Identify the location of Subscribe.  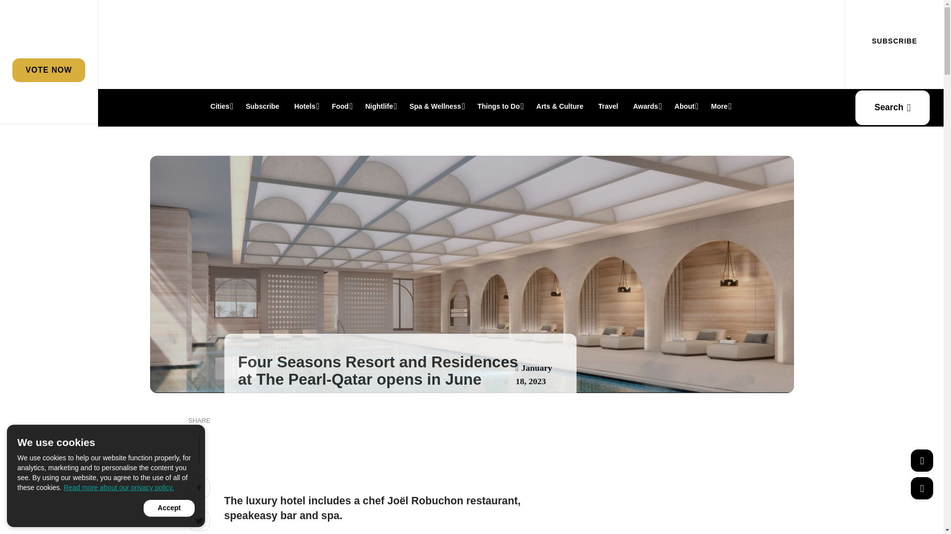
(263, 106).